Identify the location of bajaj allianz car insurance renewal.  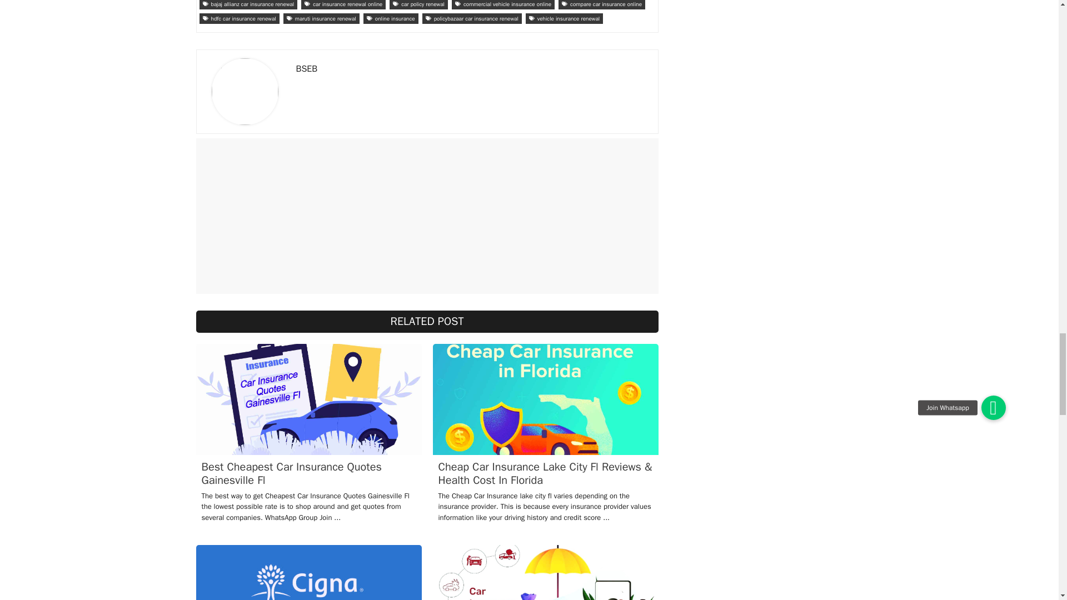
(248, 4).